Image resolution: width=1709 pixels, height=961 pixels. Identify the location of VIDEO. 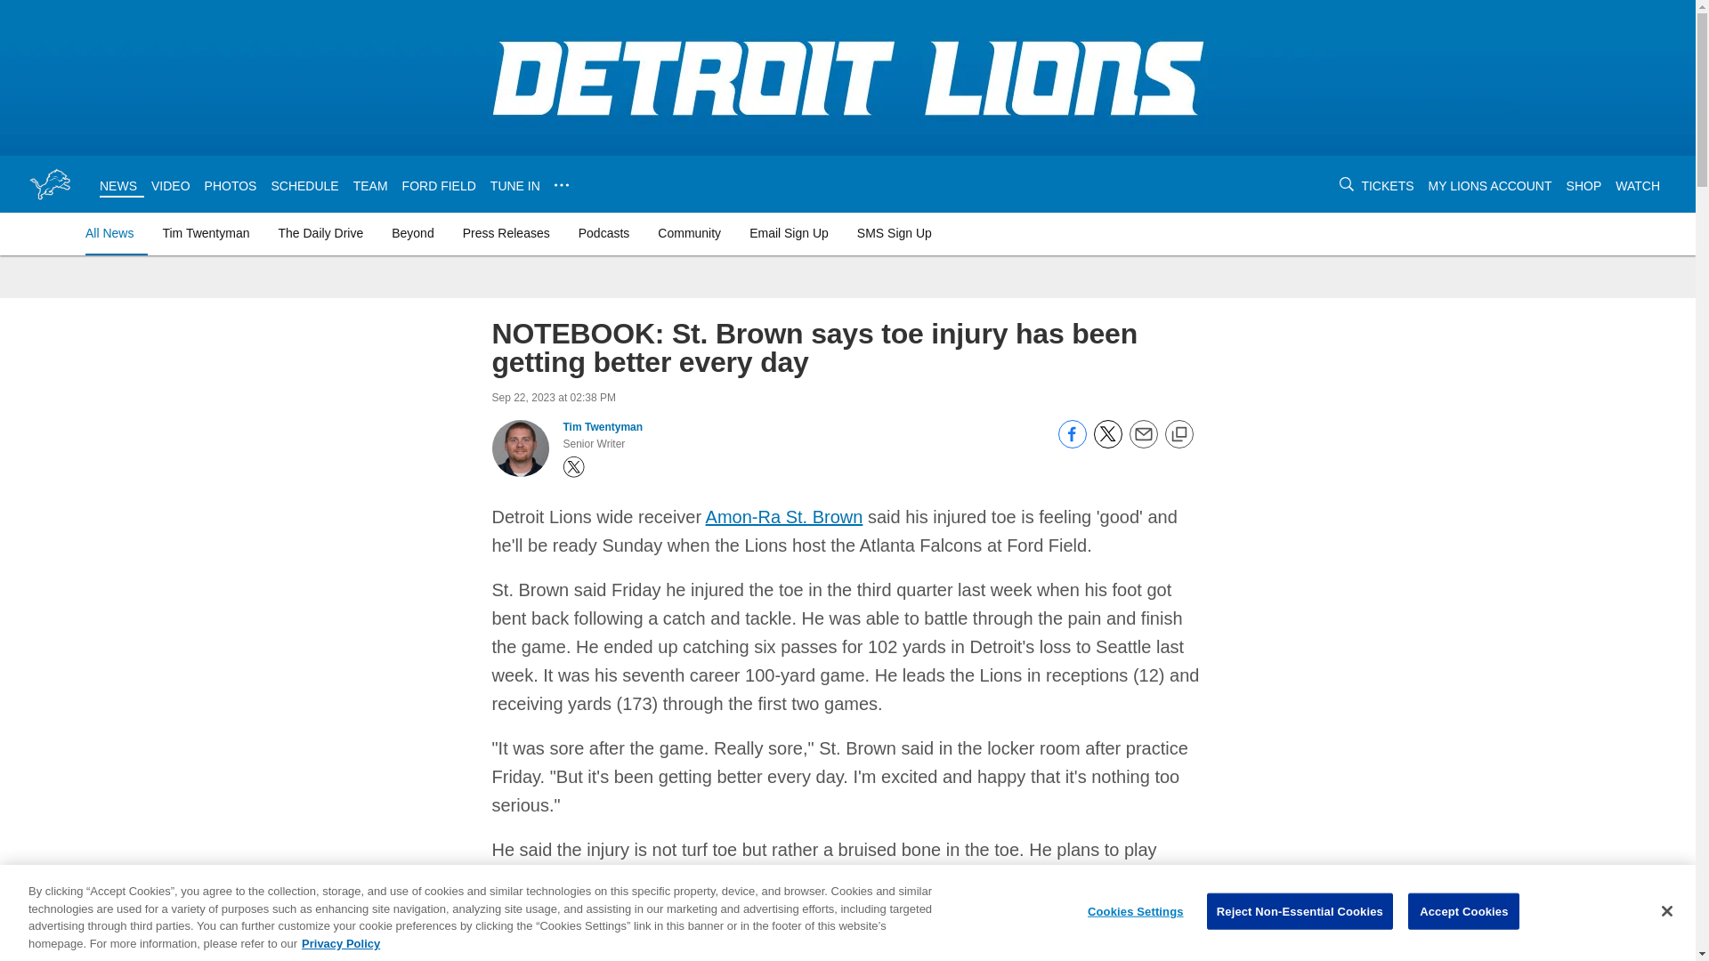
(171, 185).